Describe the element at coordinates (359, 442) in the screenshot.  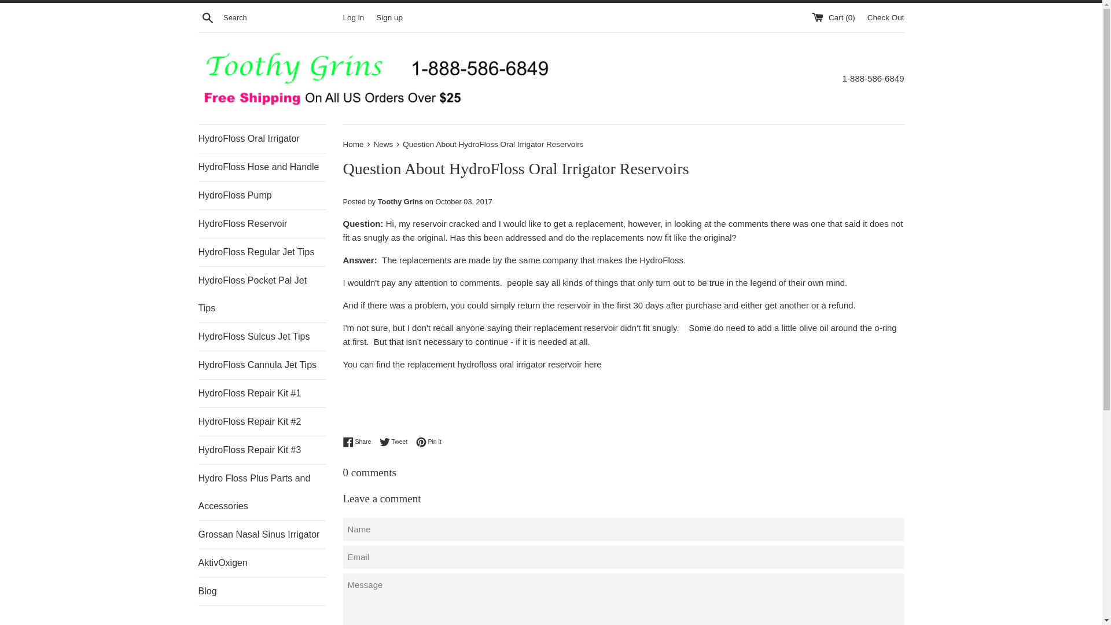
I see `Share on Facebook` at that location.